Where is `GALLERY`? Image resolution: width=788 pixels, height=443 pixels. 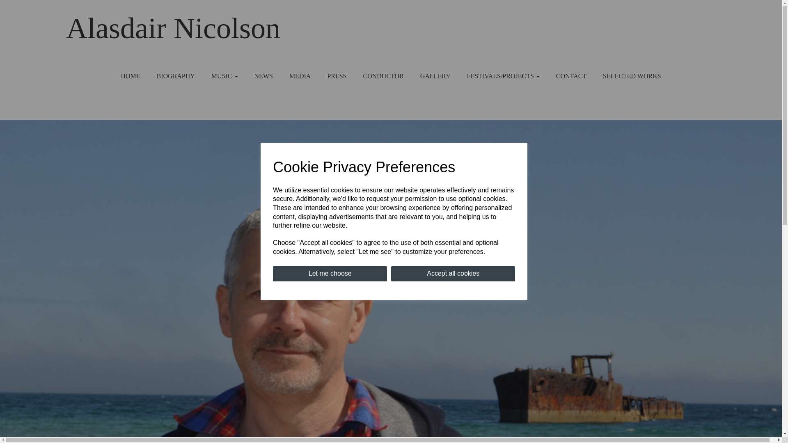
GALLERY is located at coordinates (435, 76).